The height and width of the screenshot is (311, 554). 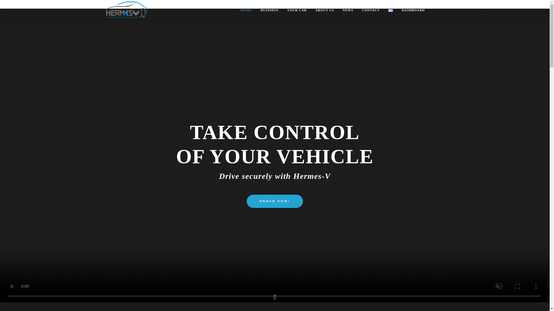 What do you see at coordinates (324, 10) in the screenshot?
I see `ABOUT US` at bounding box center [324, 10].